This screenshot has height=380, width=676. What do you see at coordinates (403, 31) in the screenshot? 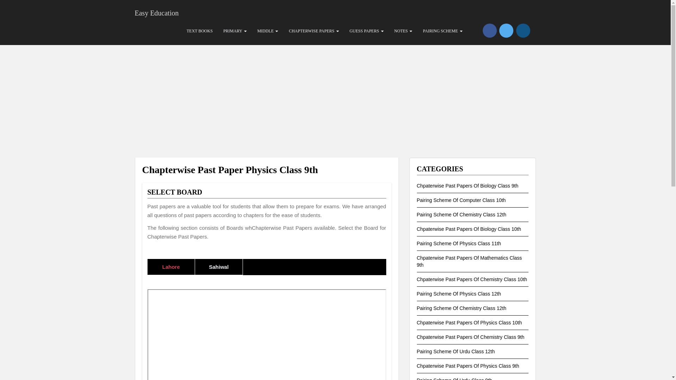
I see `Notes` at bounding box center [403, 31].